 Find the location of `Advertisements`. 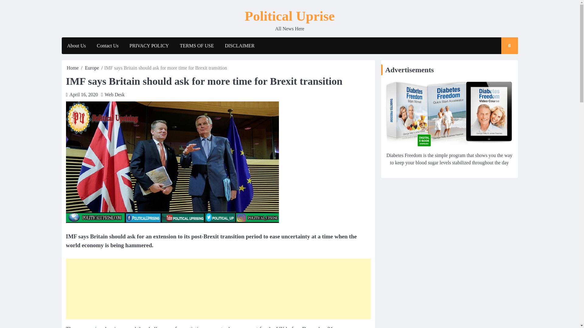

Advertisements is located at coordinates (449, 114).